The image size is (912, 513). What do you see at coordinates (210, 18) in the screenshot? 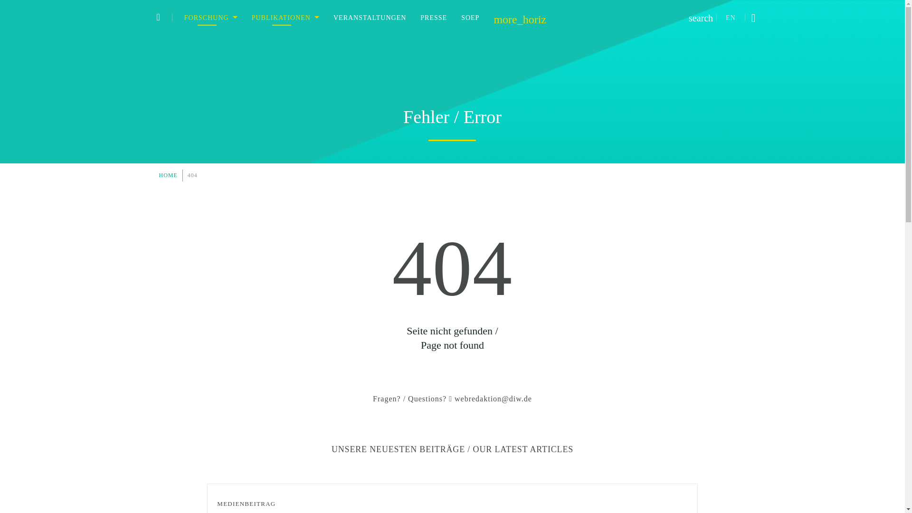
I see `FORSCHUNG` at bounding box center [210, 18].